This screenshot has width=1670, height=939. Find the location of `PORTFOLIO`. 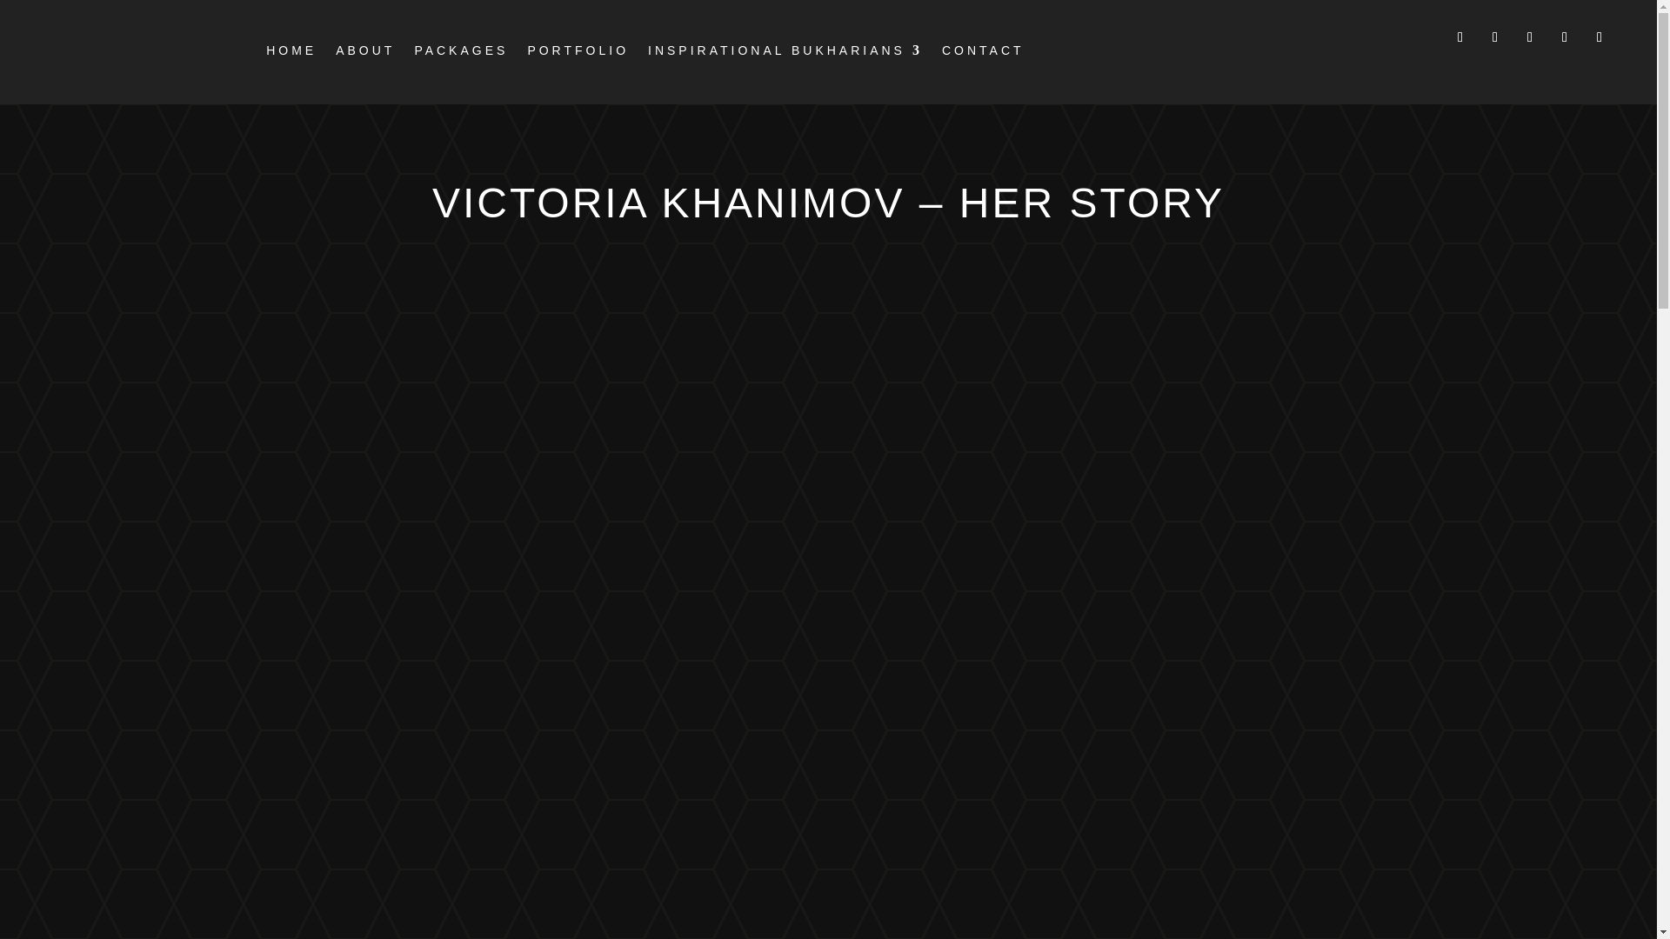

PORTFOLIO is located at coordinates (578, 50).